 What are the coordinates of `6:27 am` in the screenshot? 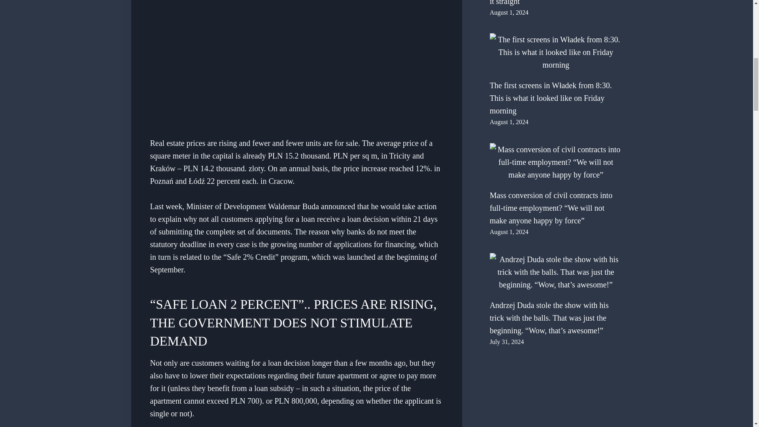 It's located at (509, 12).